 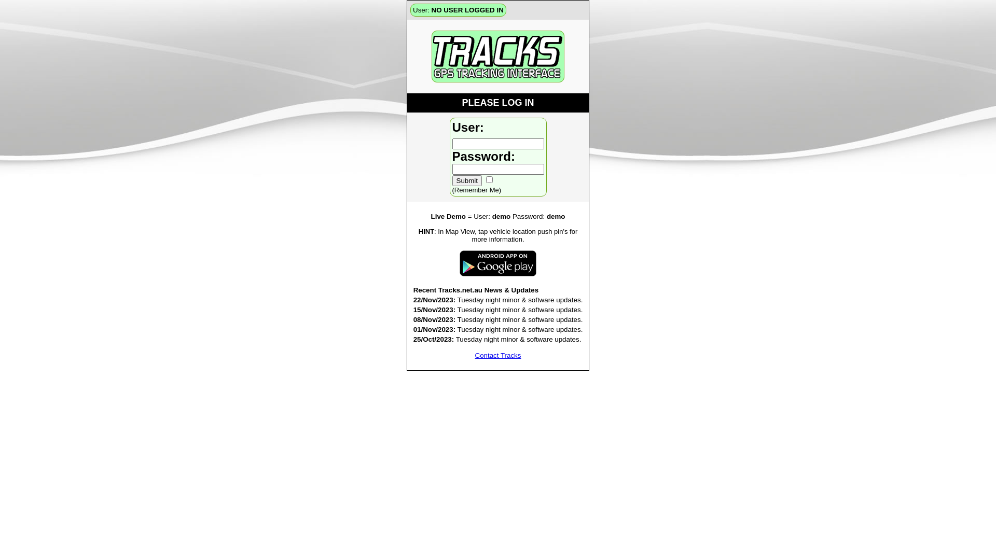 I want to click on Contact Tracks, so click(x=498, y=356).